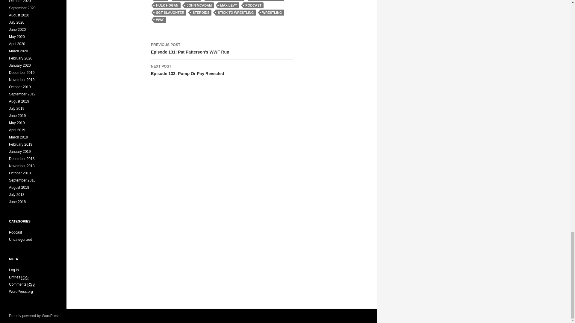  What do you see at coordinates (187, 1) in the screenshot?
I see `CLASSIC WRESTLING` at bounding box center [187, 1].